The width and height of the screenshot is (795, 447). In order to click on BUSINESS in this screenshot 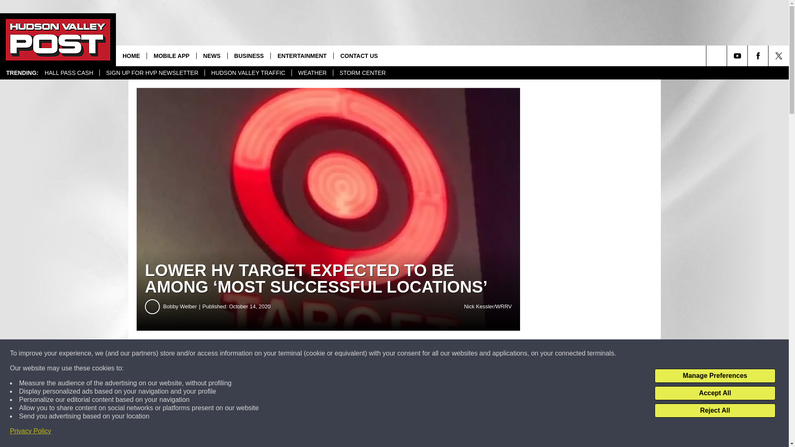, I will do `click(249, 55)`.